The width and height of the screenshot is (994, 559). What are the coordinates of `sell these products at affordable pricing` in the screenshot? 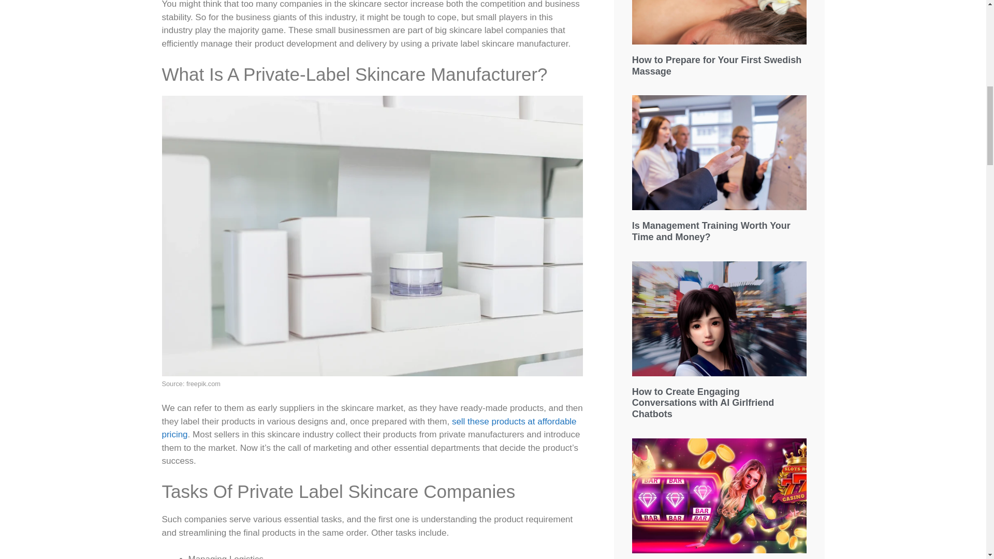 It's located at (369, 428).